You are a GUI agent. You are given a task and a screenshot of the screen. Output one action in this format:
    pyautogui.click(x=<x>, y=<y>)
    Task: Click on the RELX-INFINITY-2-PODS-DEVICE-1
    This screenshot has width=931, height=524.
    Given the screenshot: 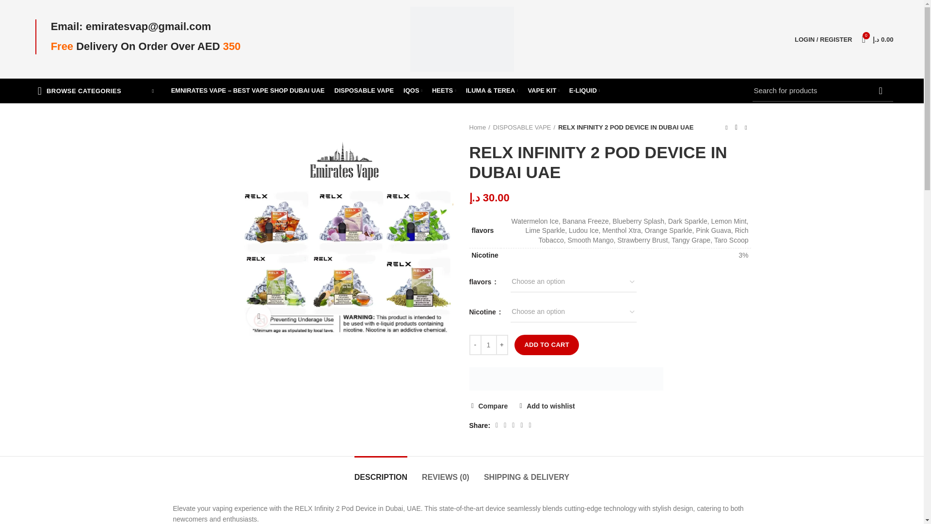 What is the action you would take?
    pyautogui.click(x=347, y=229)
    